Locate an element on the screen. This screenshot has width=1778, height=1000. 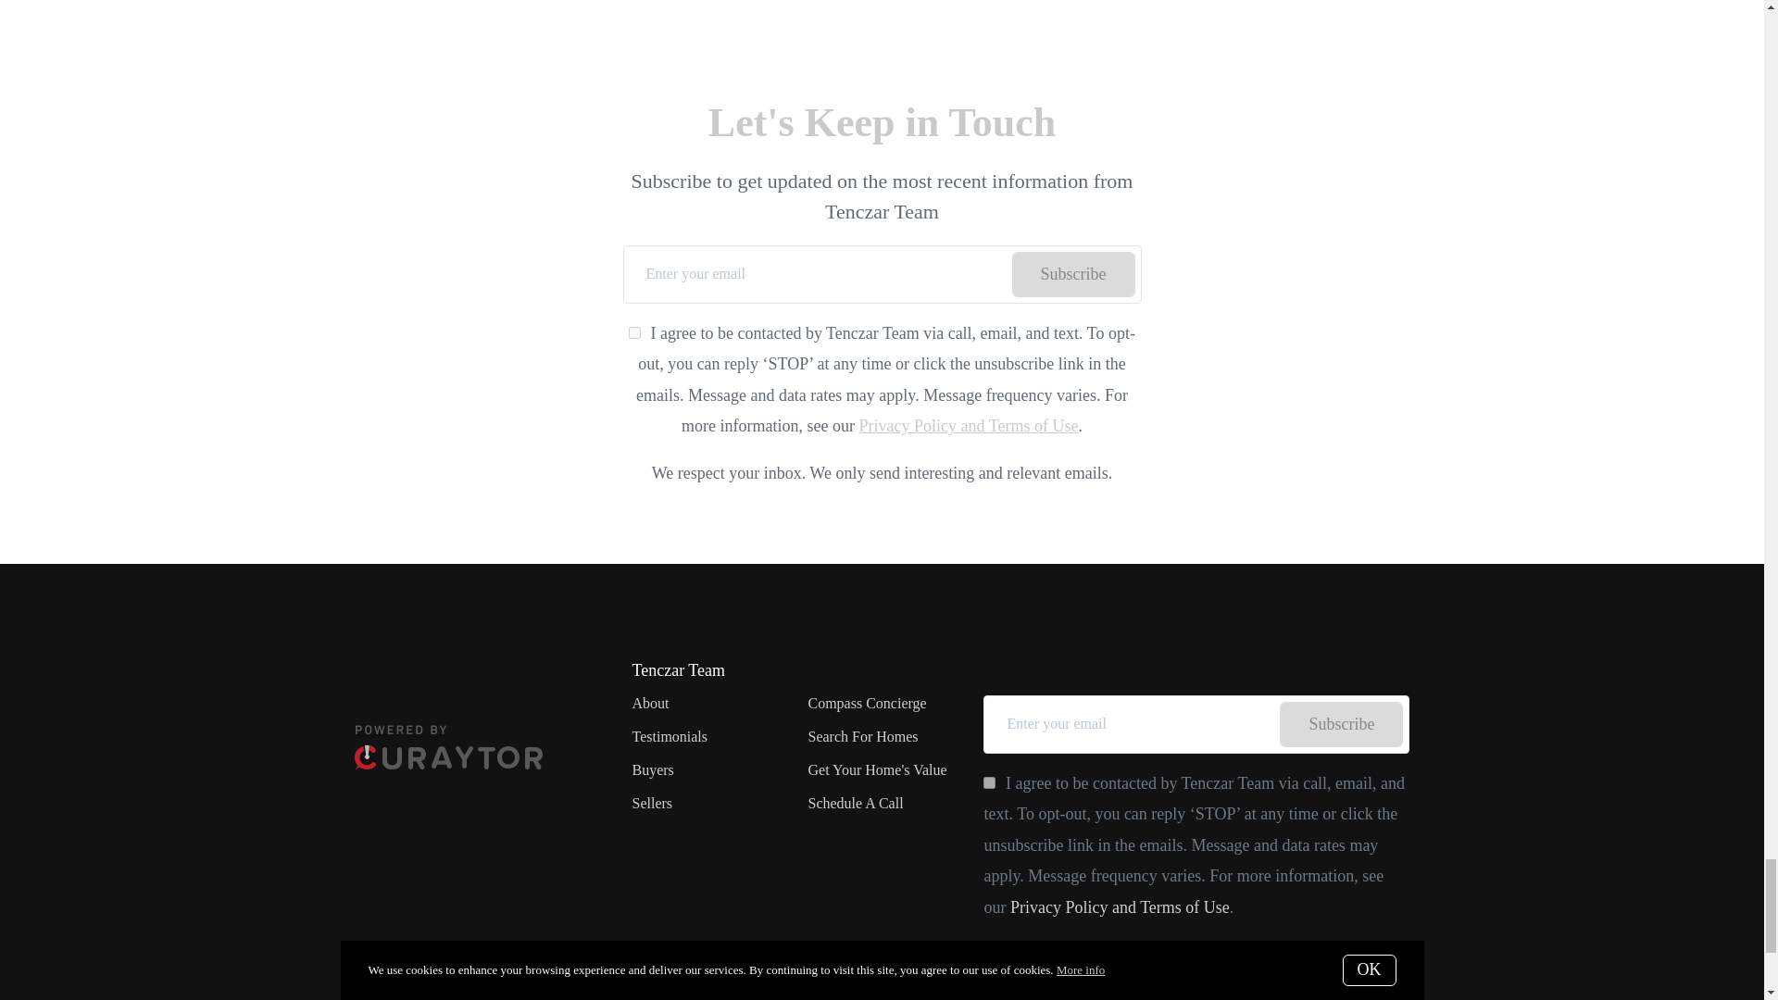
curaytor-horizontal is located at coordinates (448, 746).